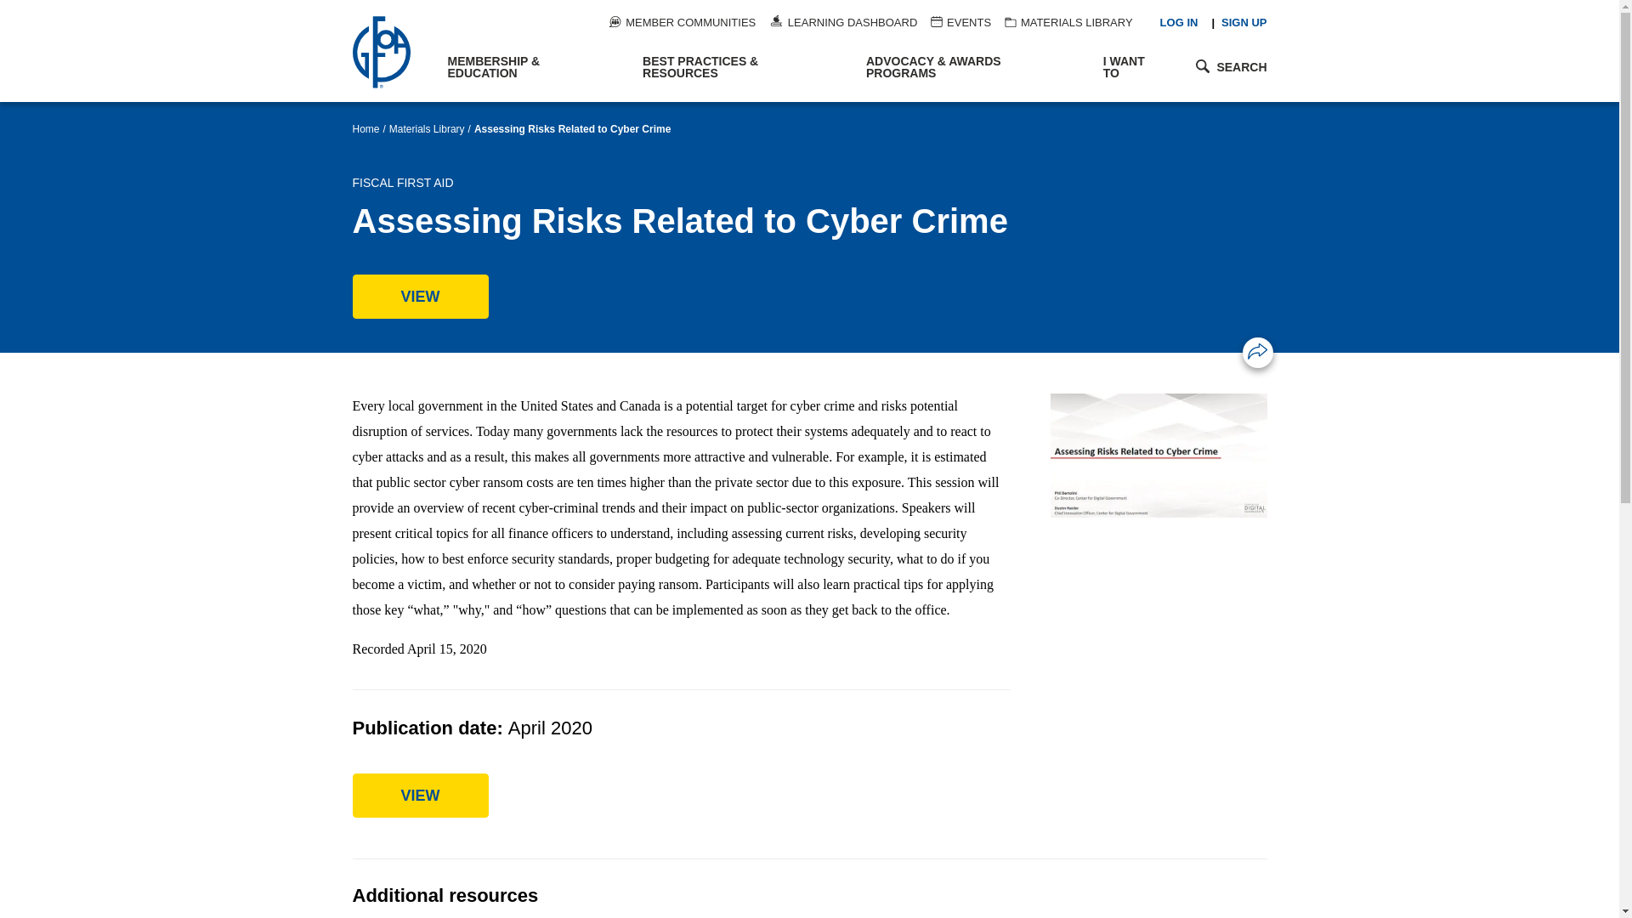 The height and width of the screenshot is (918, 1632). What do you see at coordinates (1243, 22) in the screenshot?
I see `SIGN UP` at bounding box center [1243, 22].